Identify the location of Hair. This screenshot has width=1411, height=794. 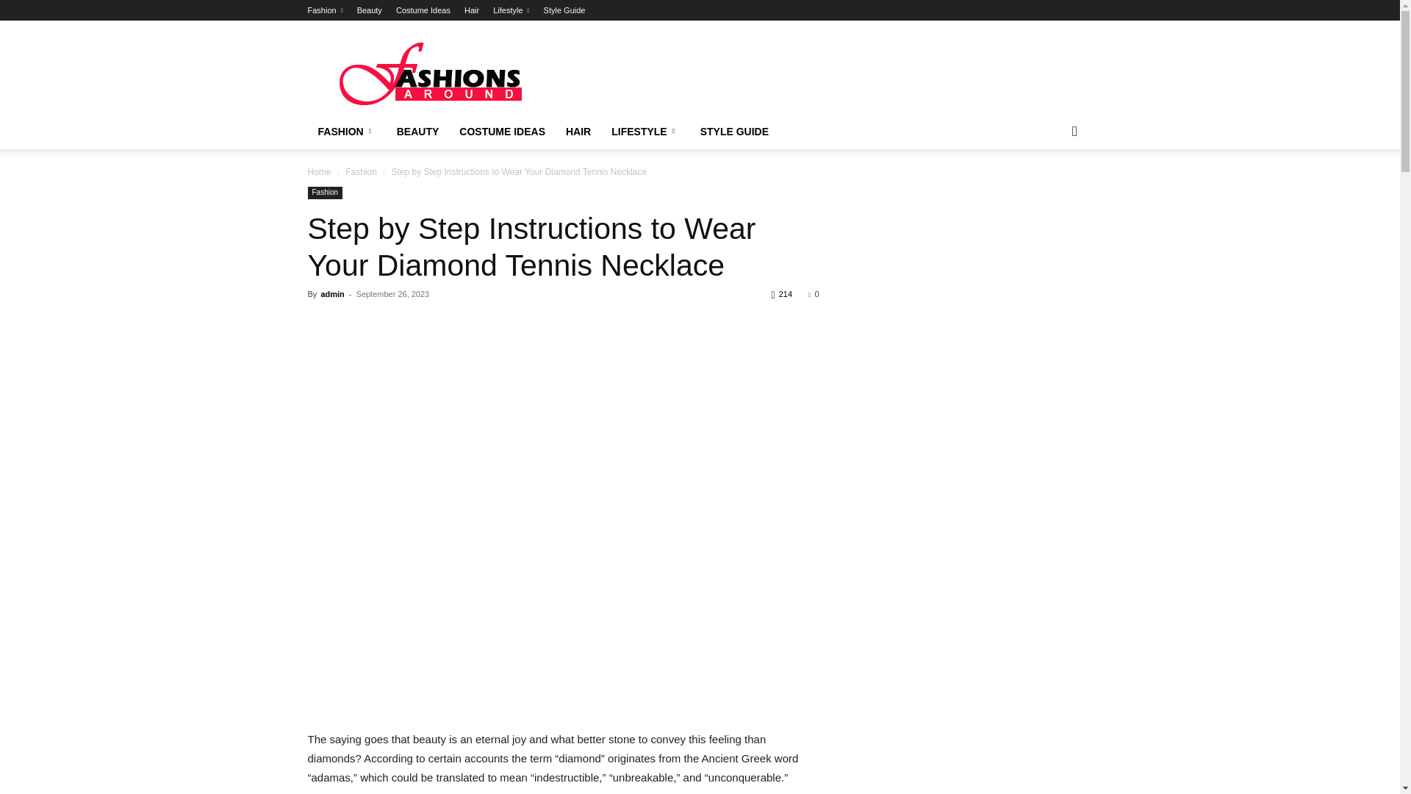
(472, 10).